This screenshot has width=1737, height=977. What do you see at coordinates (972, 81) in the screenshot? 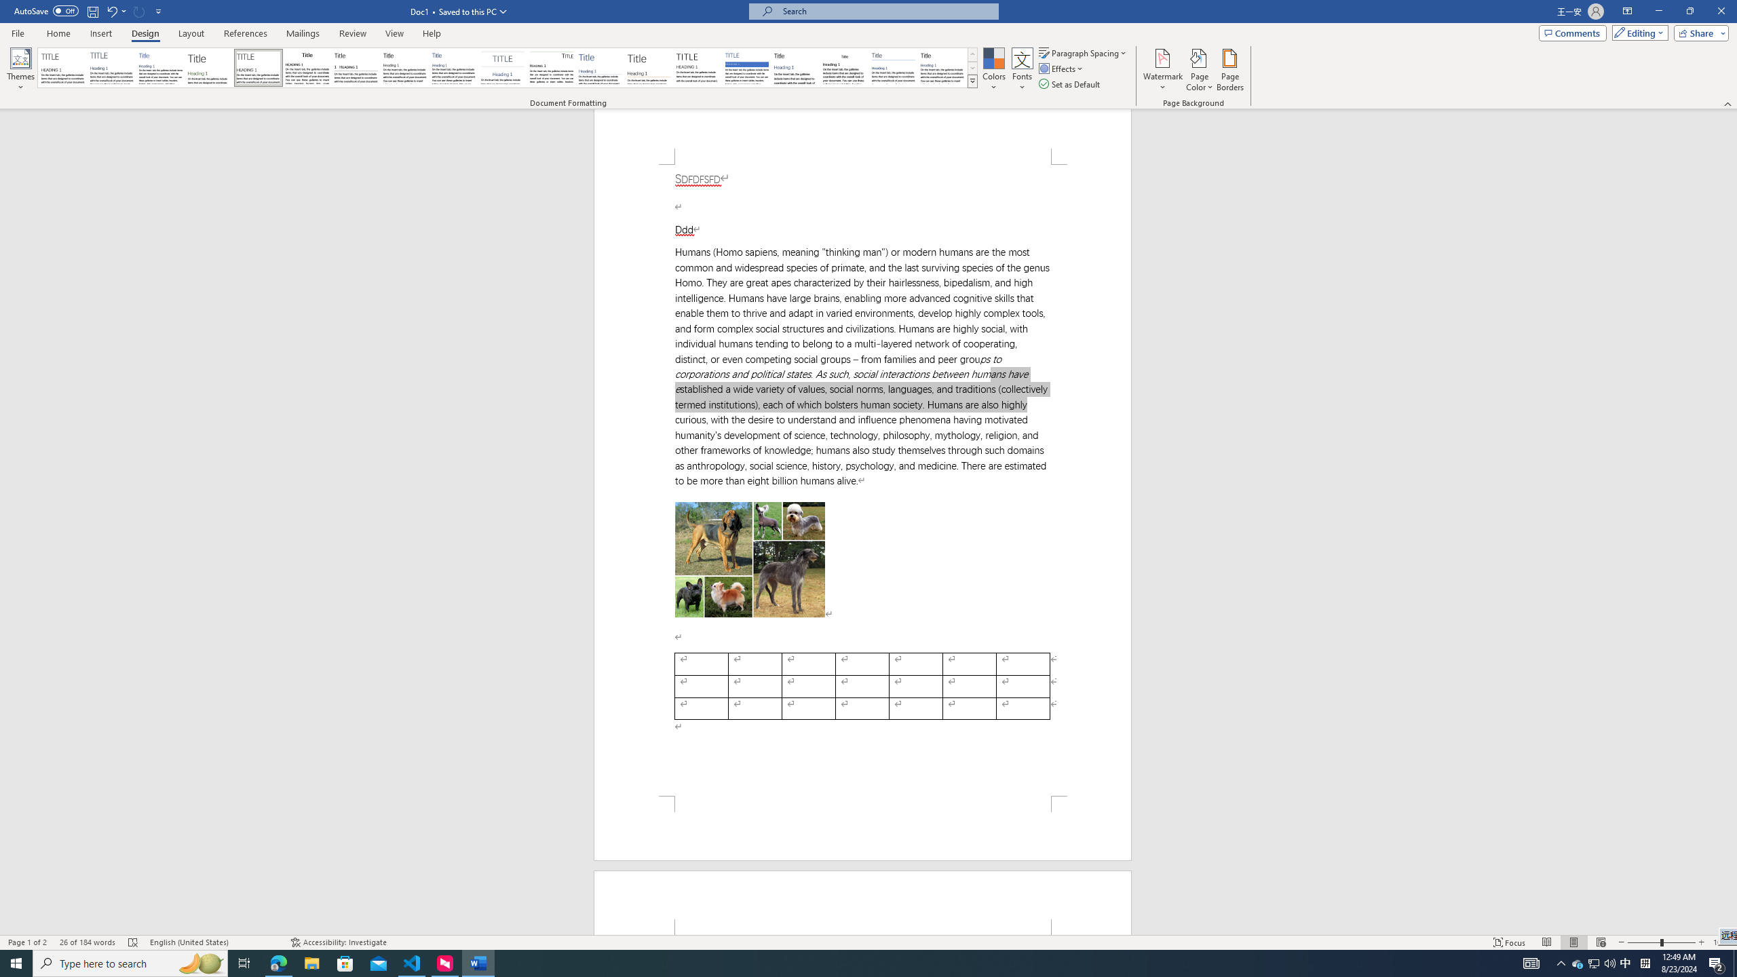
I see `Style Set` at bounding box center [972, 81].